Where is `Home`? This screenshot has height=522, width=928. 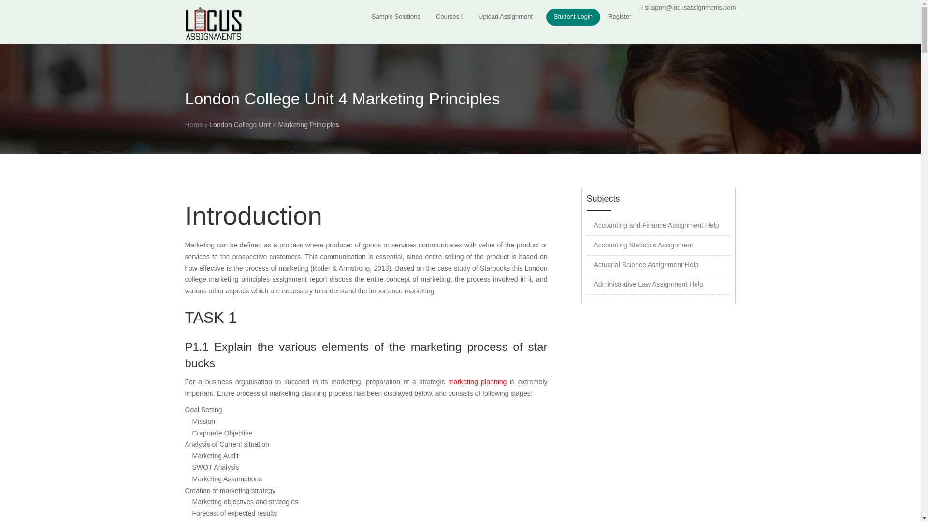
Home is located at coordinates (193, 124).